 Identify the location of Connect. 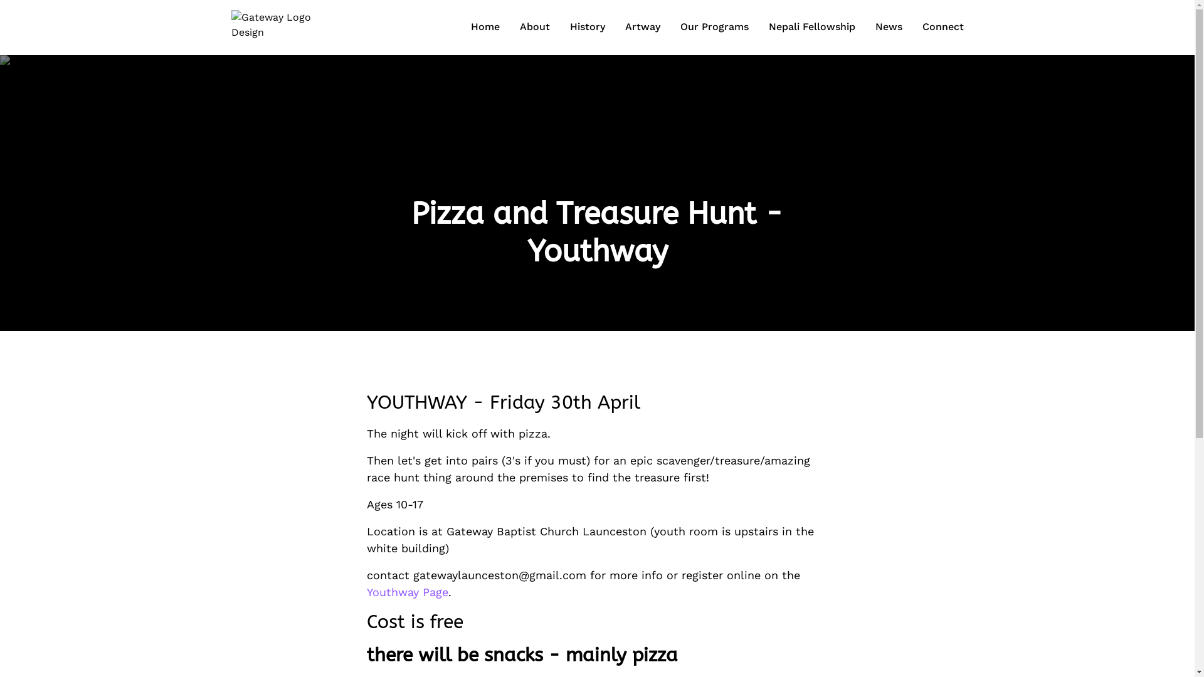
(943, 28).